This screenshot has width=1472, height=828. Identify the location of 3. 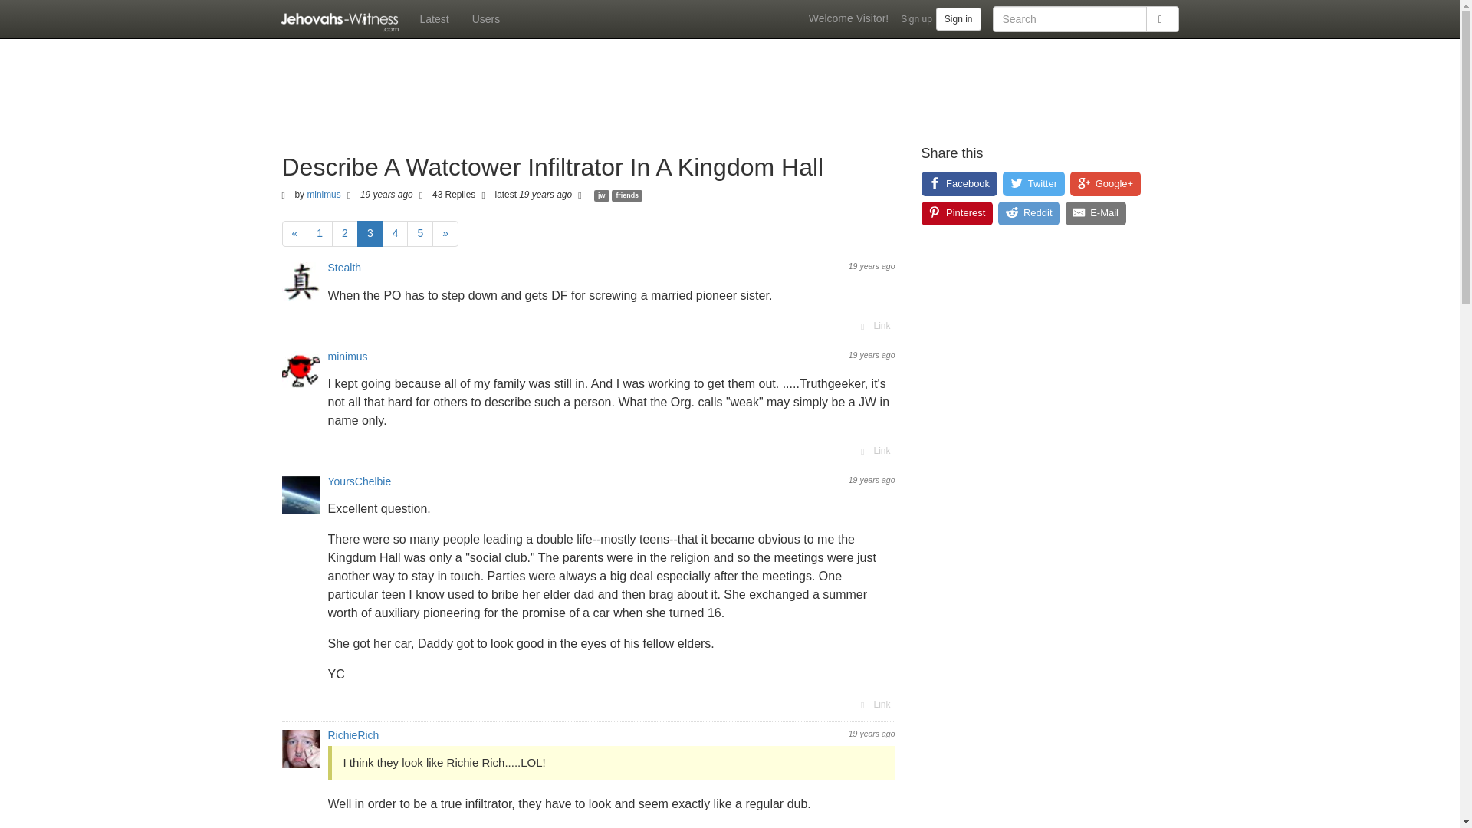
(370, 233).